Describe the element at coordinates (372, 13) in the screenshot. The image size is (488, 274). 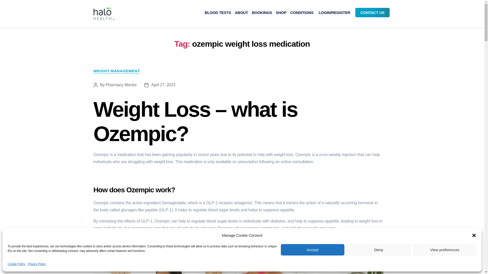
I see `CONTACT US` at that location.